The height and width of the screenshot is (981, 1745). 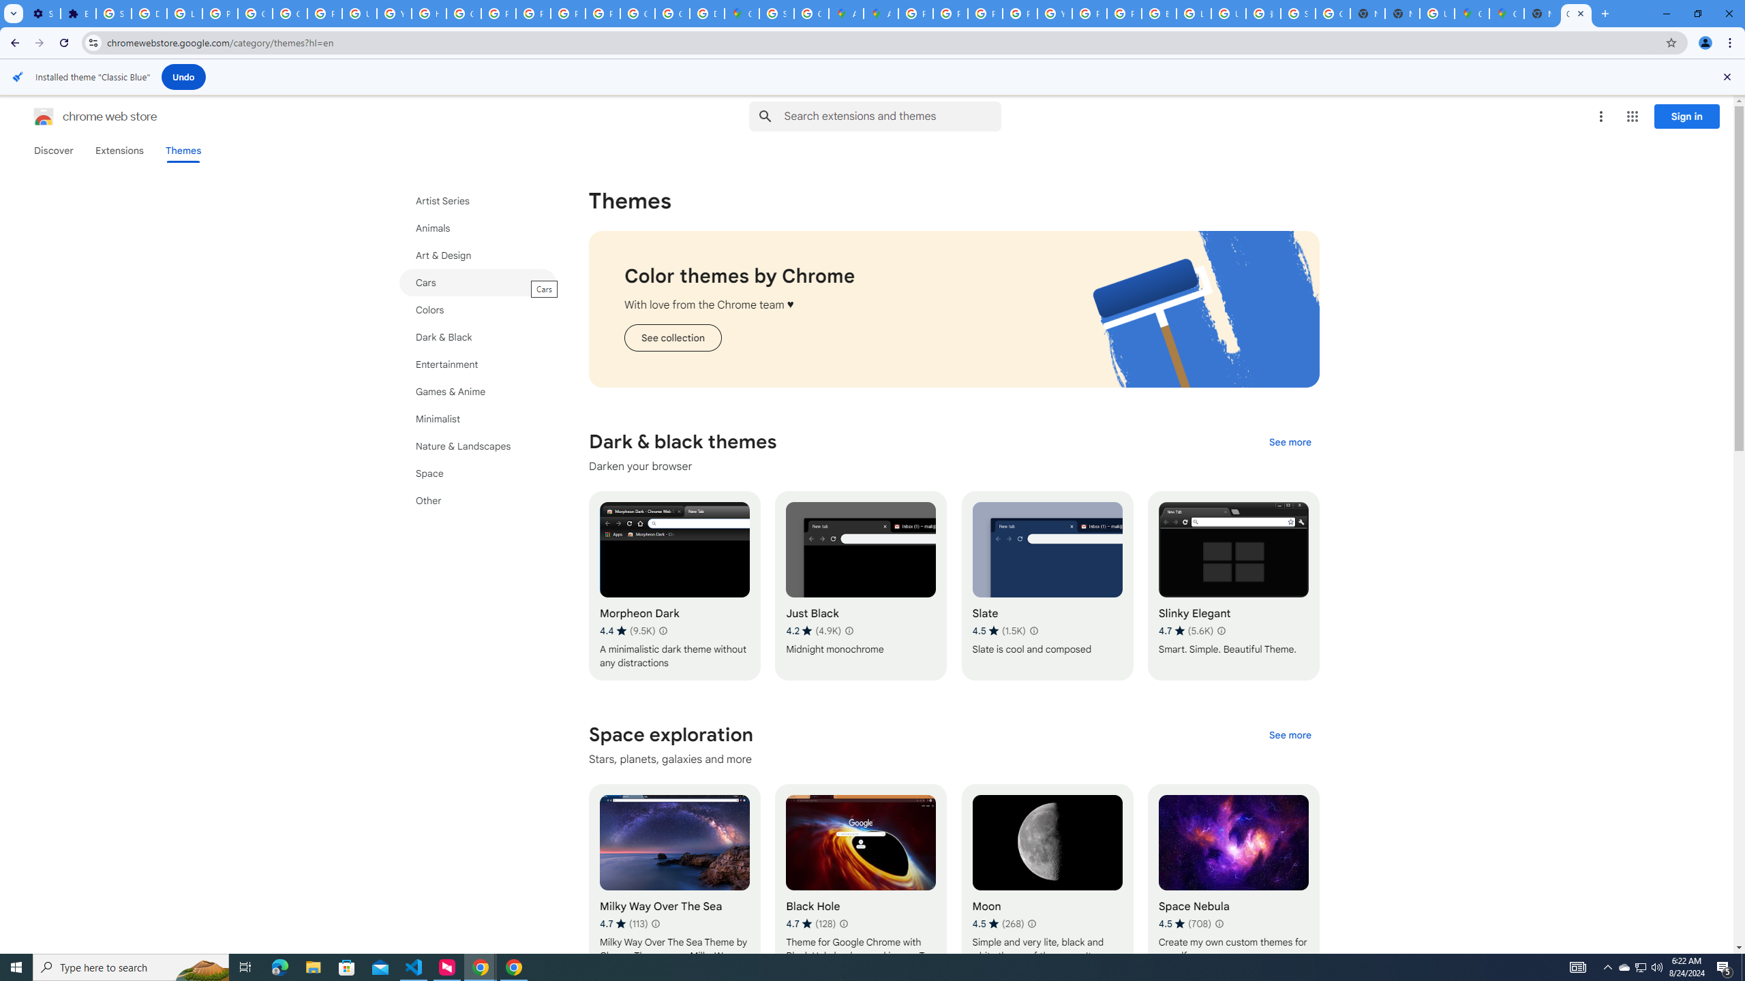 What do you see at coordinates (478, 309) in the screenshot?
I see `Colors` at bounding box center [478, 309].